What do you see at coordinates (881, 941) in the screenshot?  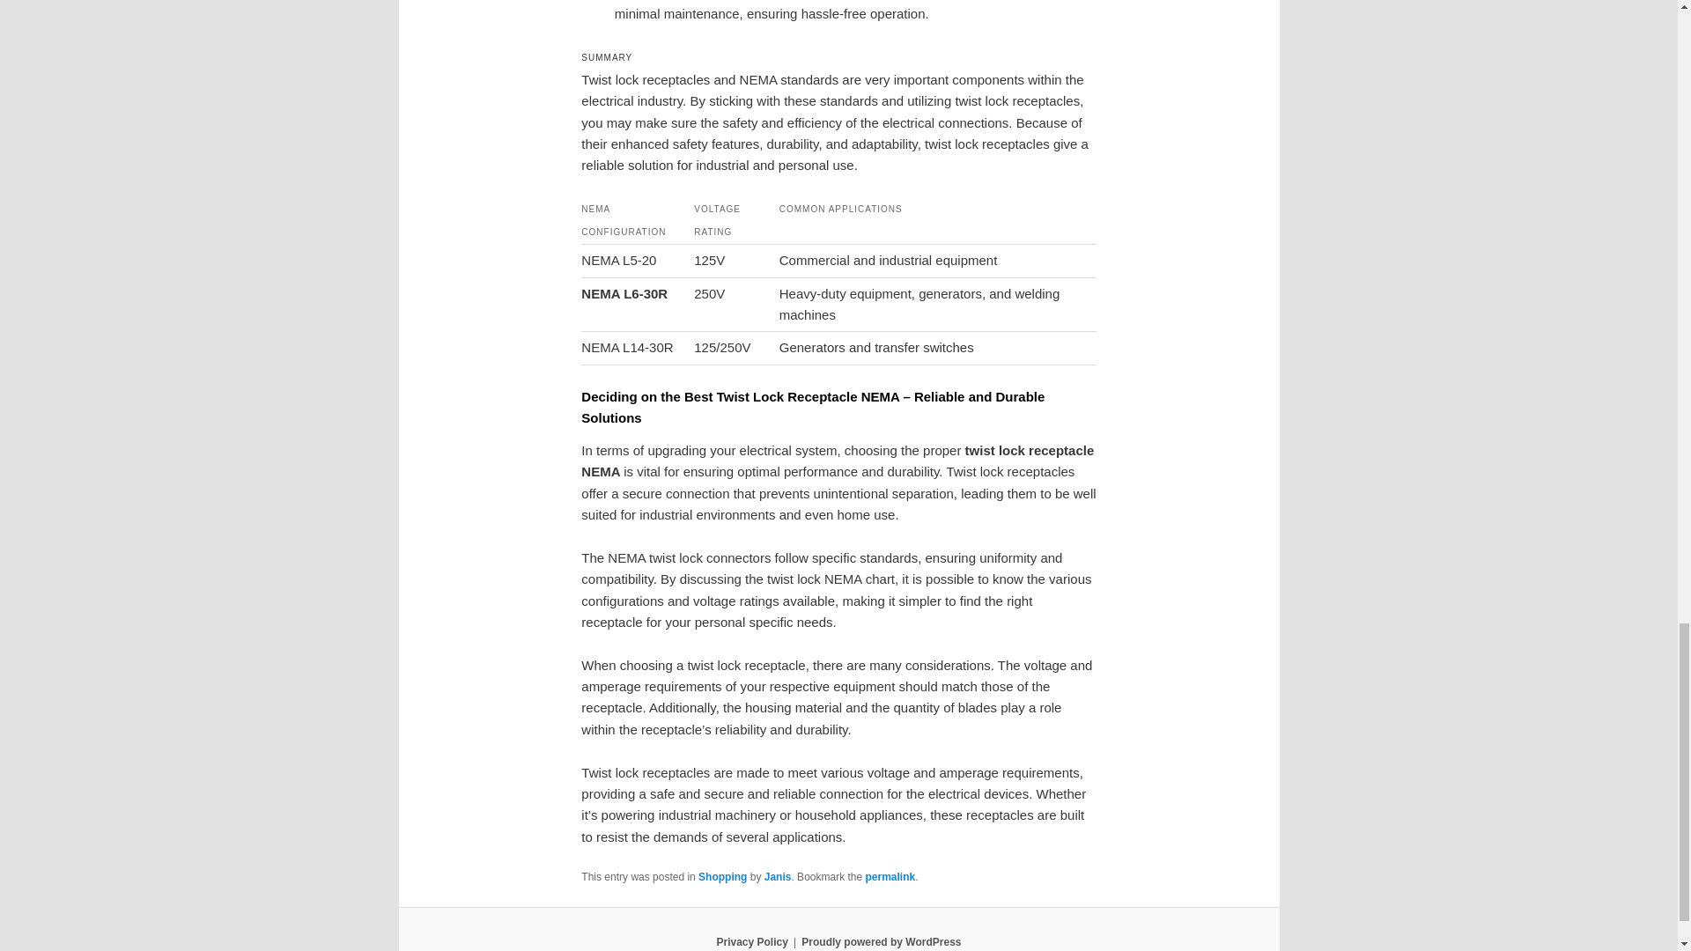 I see `Proudly powered by WordPress` at bounding box center [881, 941].